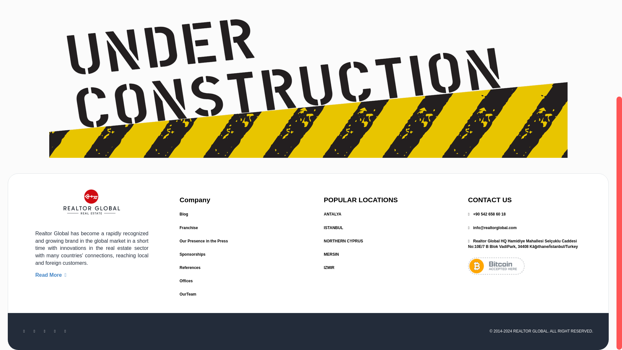 The image size is (622, 350). I want to click on Company, so click(195, 200).